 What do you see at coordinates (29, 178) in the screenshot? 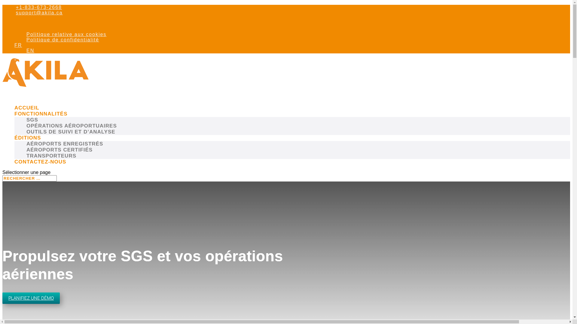
I see `Rechercher:` at bounding box center [29, 178].